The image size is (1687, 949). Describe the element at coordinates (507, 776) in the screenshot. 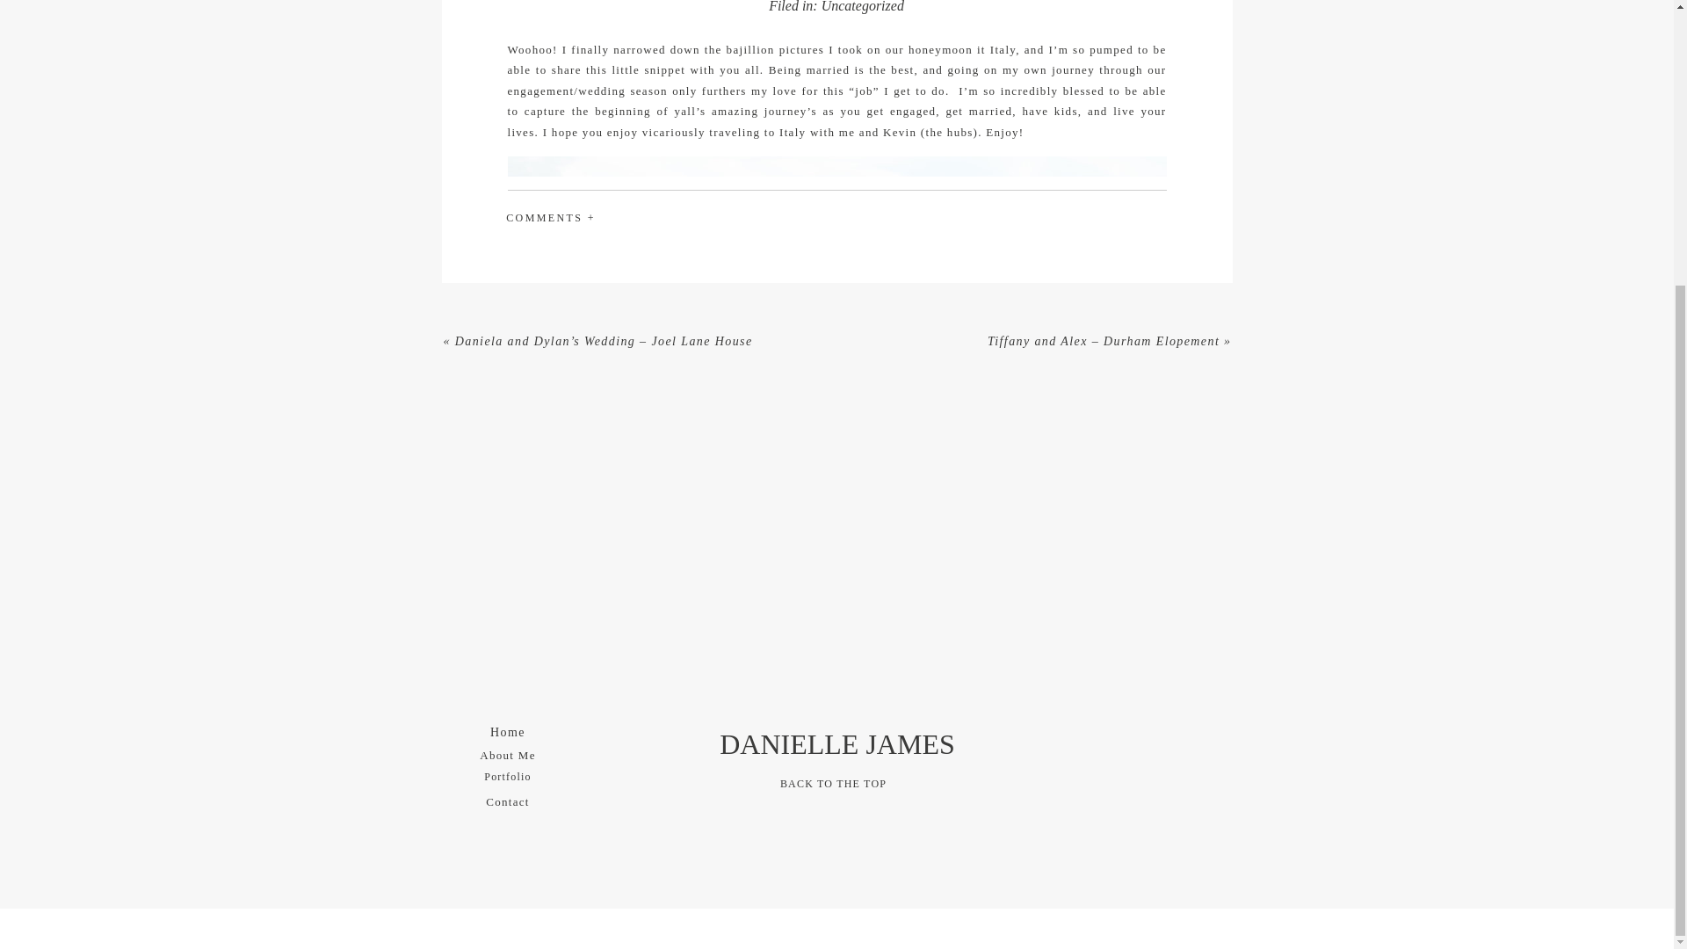

I see `Portfolio` at that location.